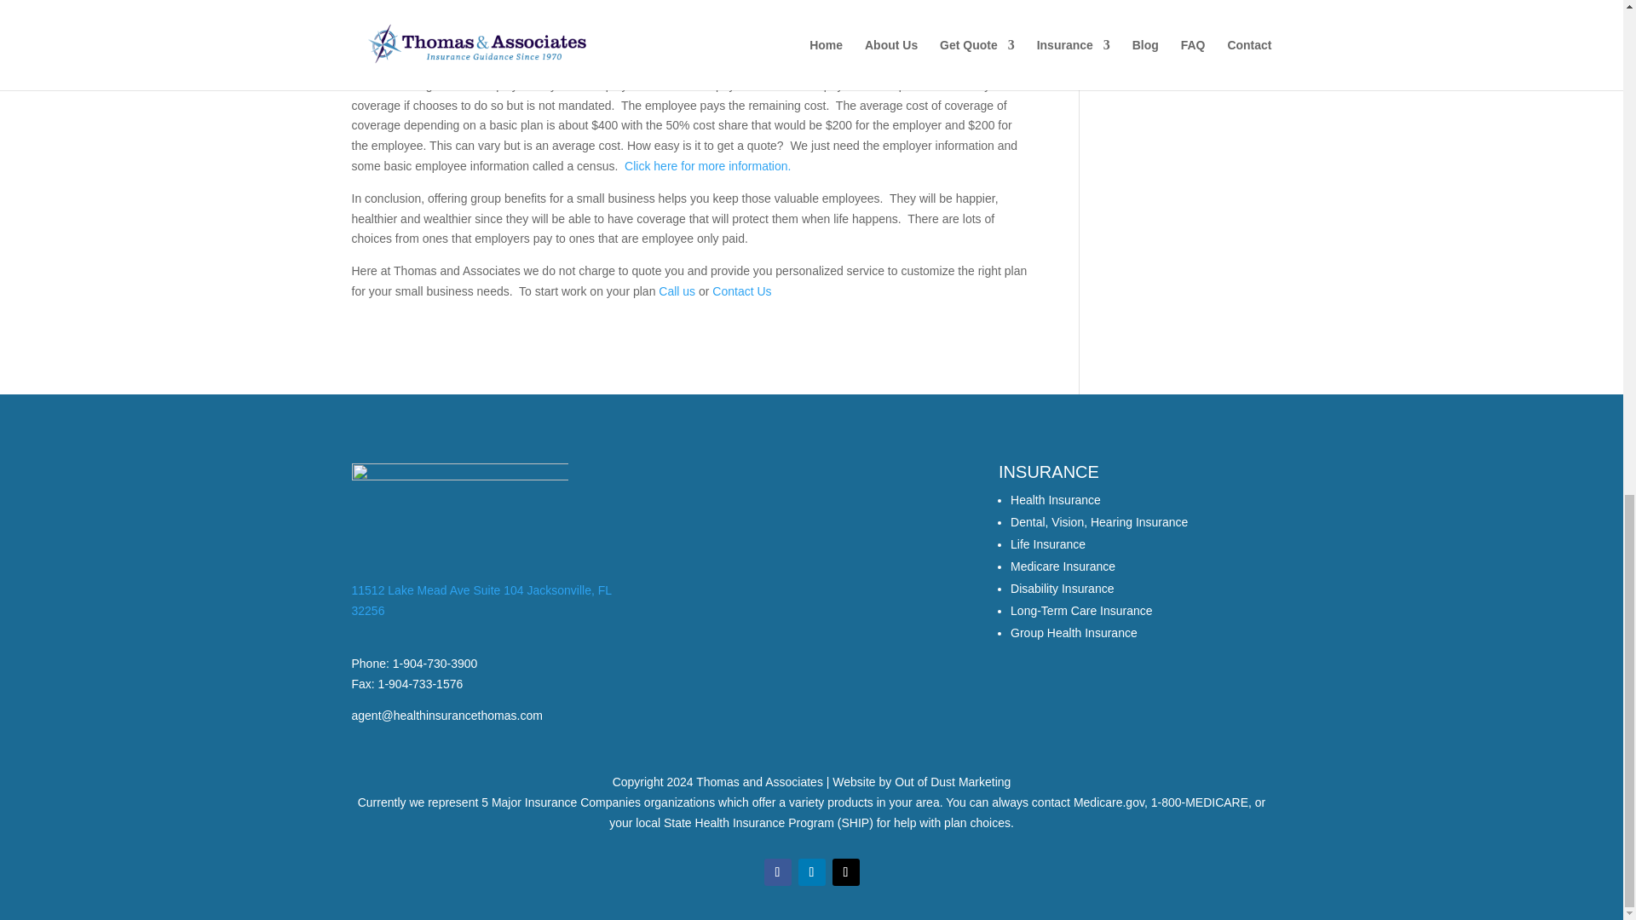 The width and height of the screenshot is (1636, 920). What do you see at coordinates (707, 165) in the screenshot?
I see `Click here for more information.` at bounding box center [707, 165].